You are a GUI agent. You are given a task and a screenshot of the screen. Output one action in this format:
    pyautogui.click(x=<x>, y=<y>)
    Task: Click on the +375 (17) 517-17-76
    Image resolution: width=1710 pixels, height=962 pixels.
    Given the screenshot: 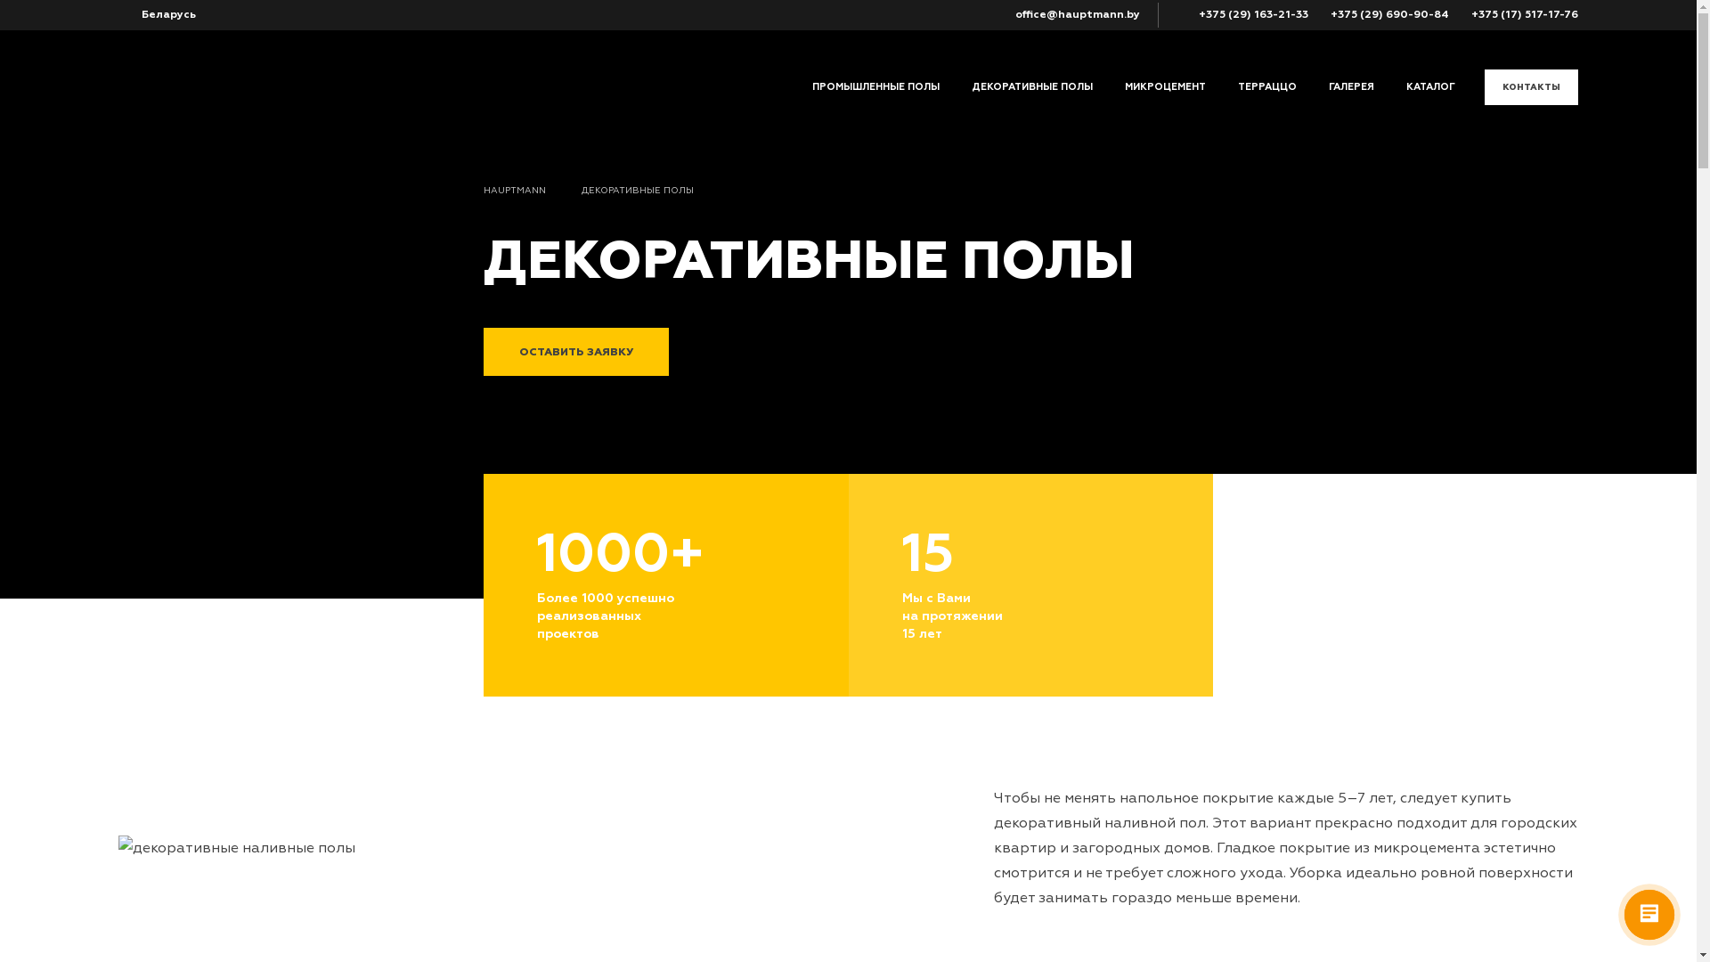 What is the action you would take?
    pyautogui.click(x=1518, y=14)
    